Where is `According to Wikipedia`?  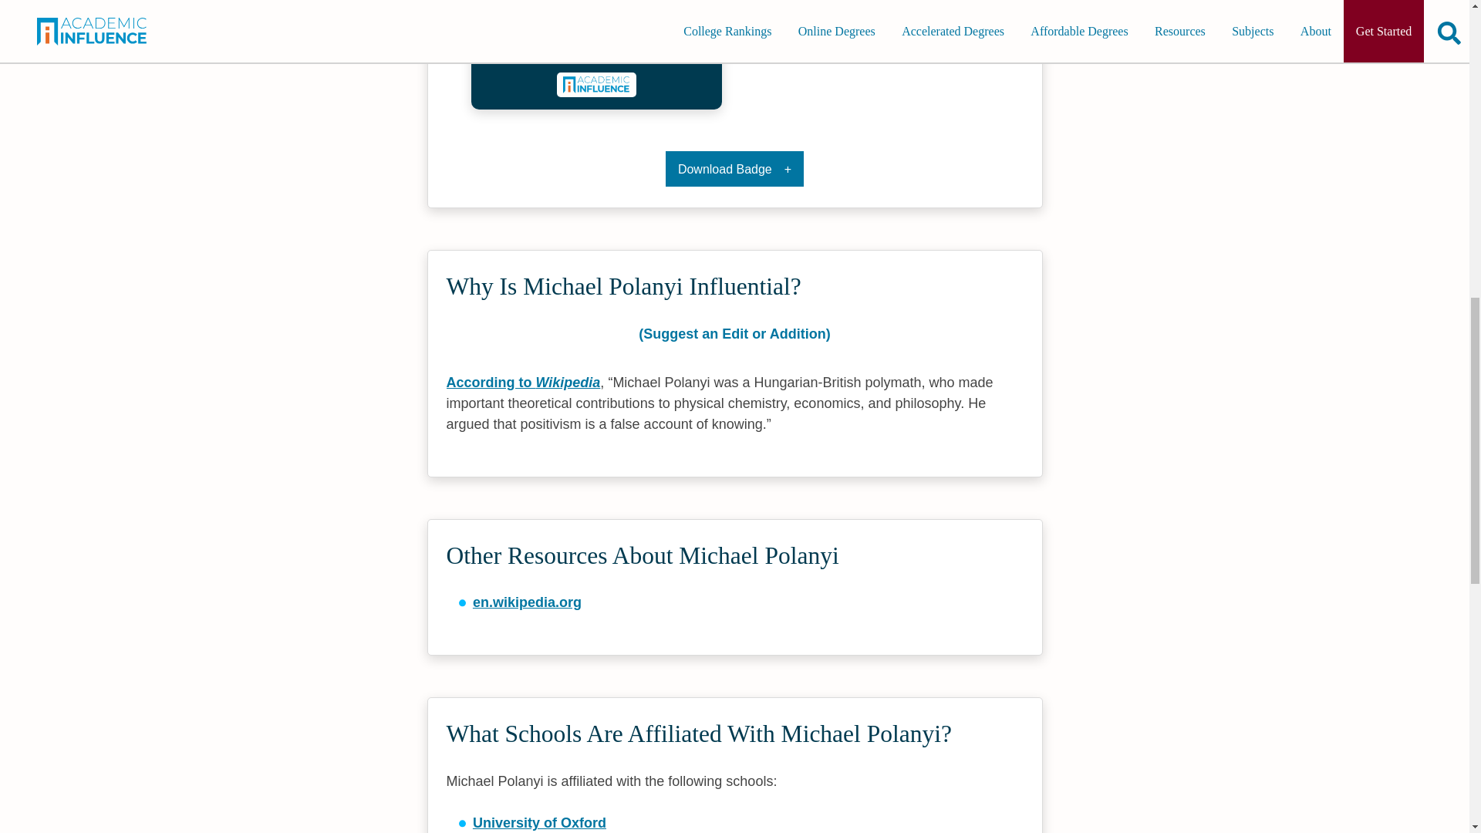
According to Wikipedia is located at coordinates (522, 383).